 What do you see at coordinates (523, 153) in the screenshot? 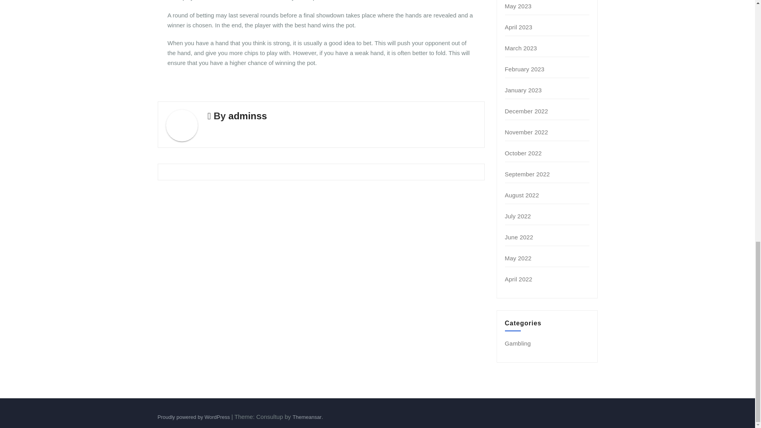
I see `October 2022` at bounding box center [523, 153].